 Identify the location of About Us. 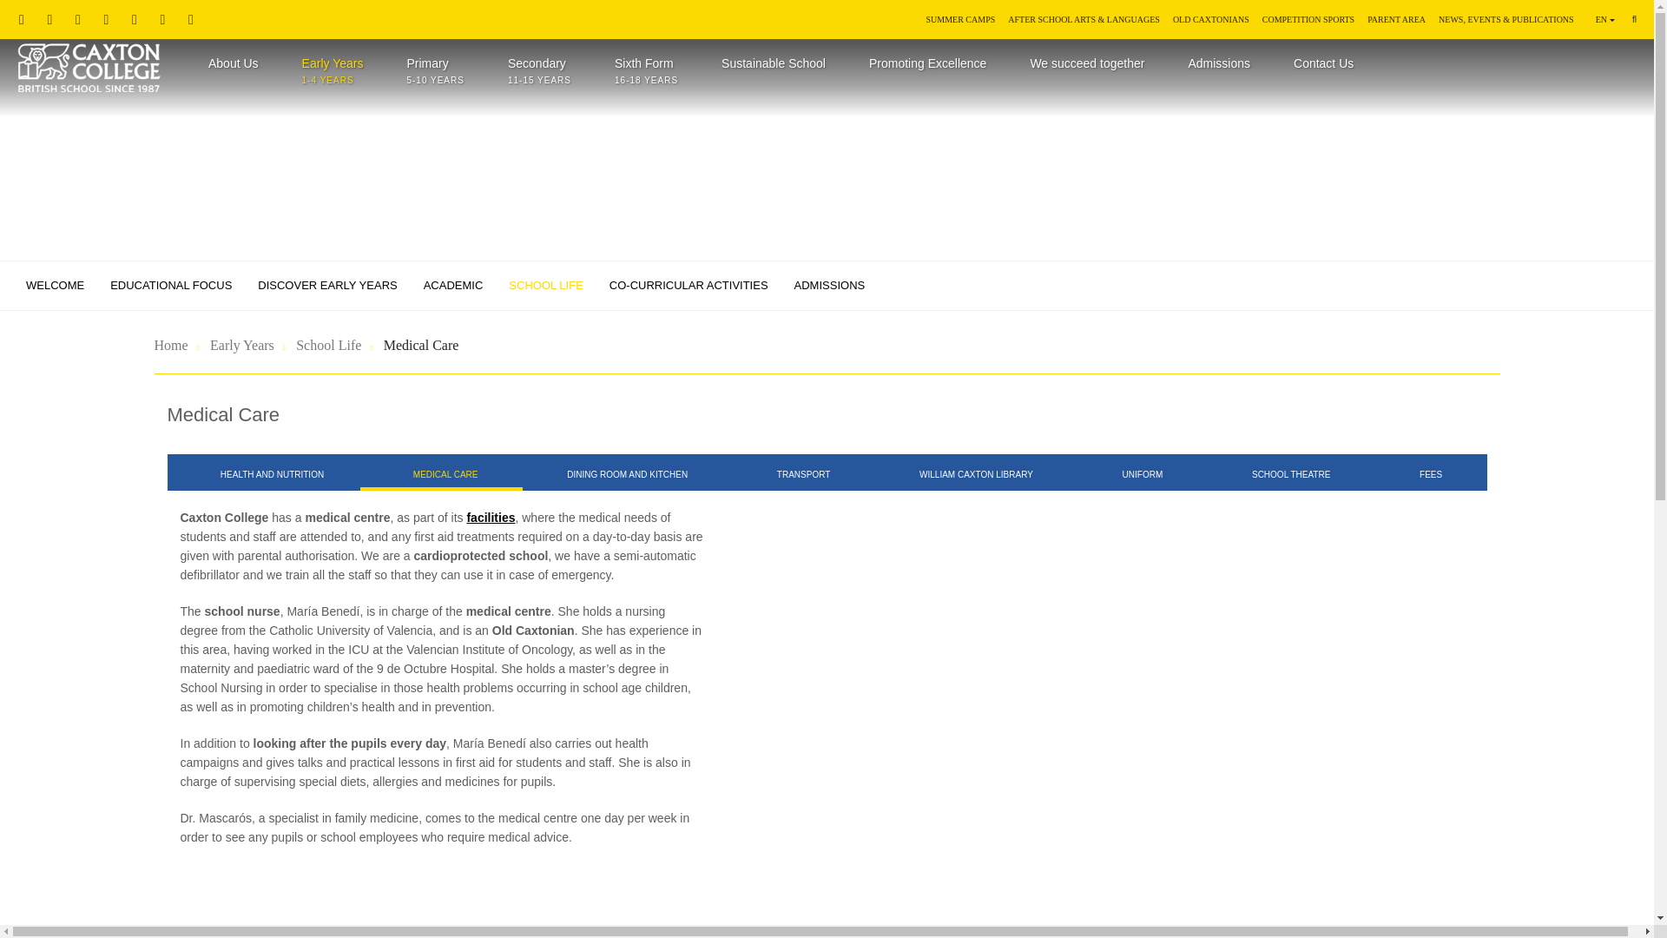
(1604, 19).